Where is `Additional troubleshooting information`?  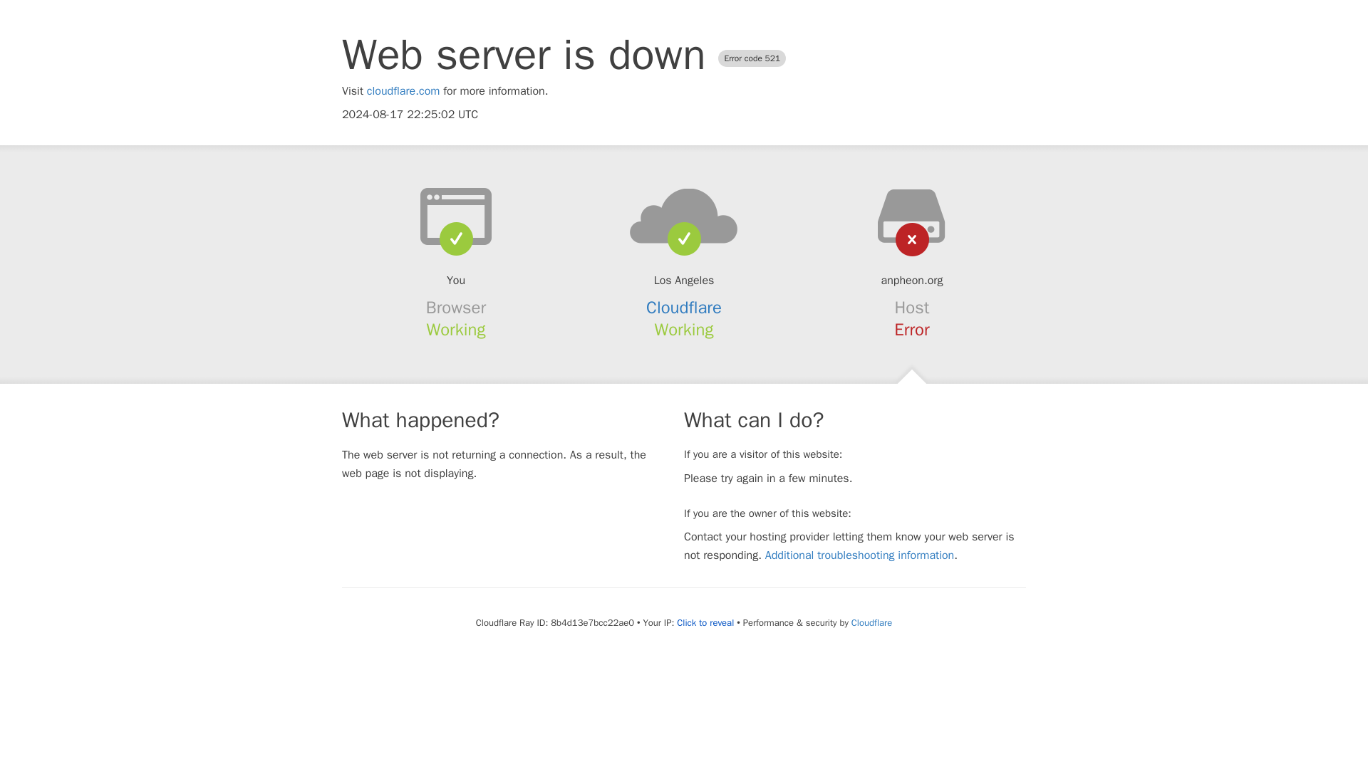 Additional troubleshooting information is located at coordinates (859, 555).